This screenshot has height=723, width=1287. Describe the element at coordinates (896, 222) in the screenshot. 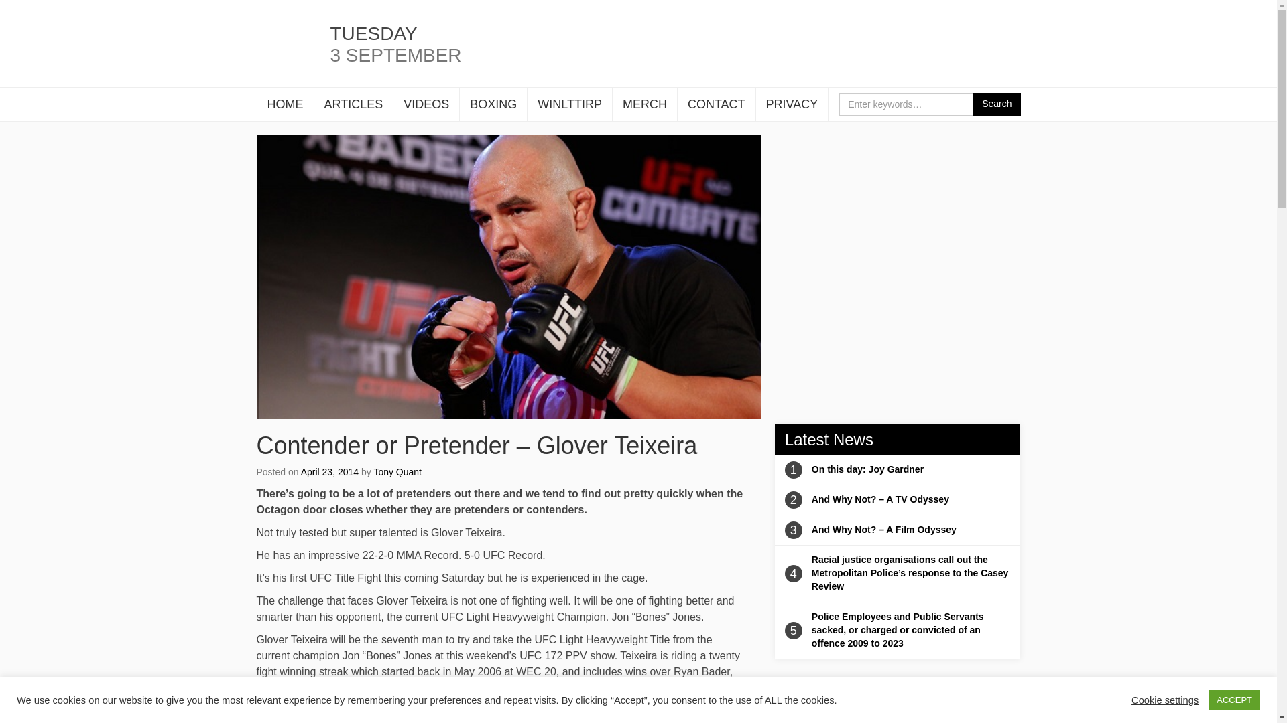

I see `YouTube video player` at that location.